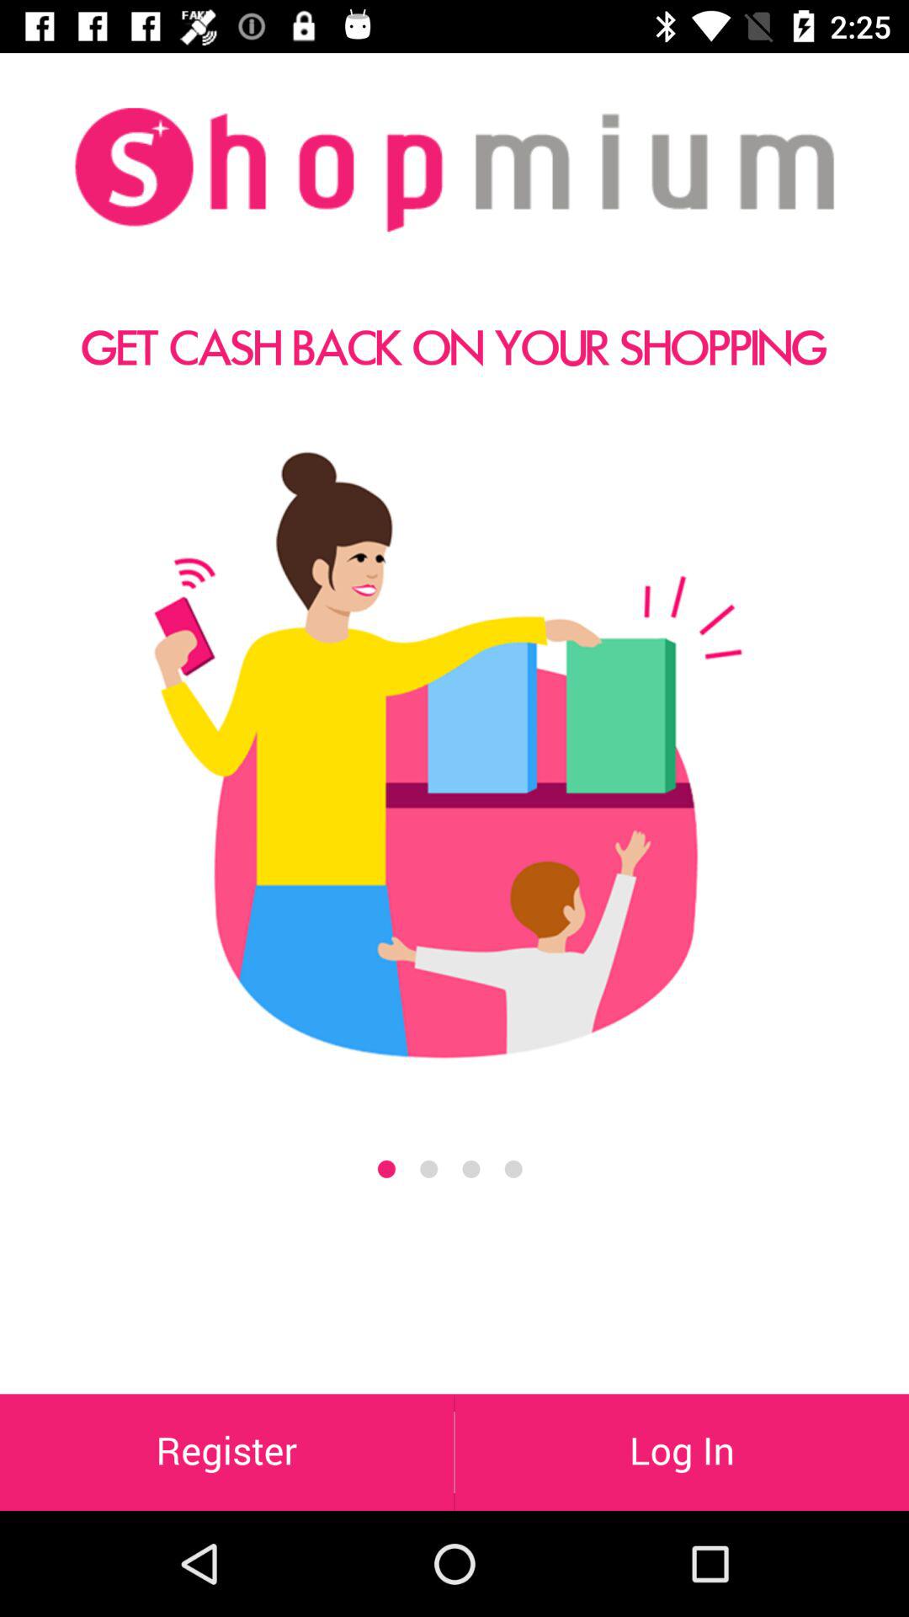 This screenshot has width=909, height=1617. What do you see at coordinates (682, 1452) in the screenshot?
I see `flip until the log in item` at bounding box center [682, 1452].